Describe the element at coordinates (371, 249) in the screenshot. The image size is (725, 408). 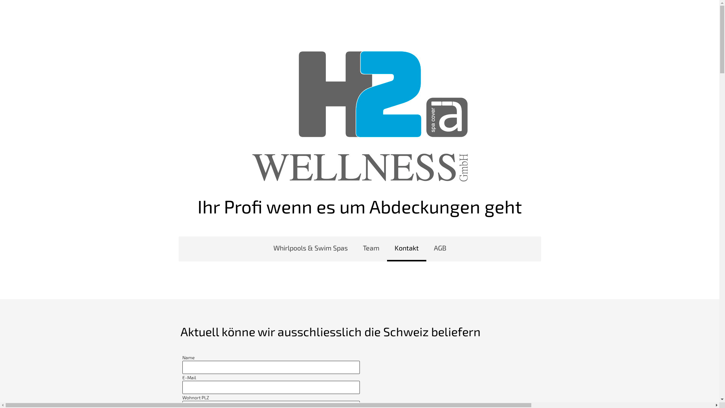
I see `Team` at that location.